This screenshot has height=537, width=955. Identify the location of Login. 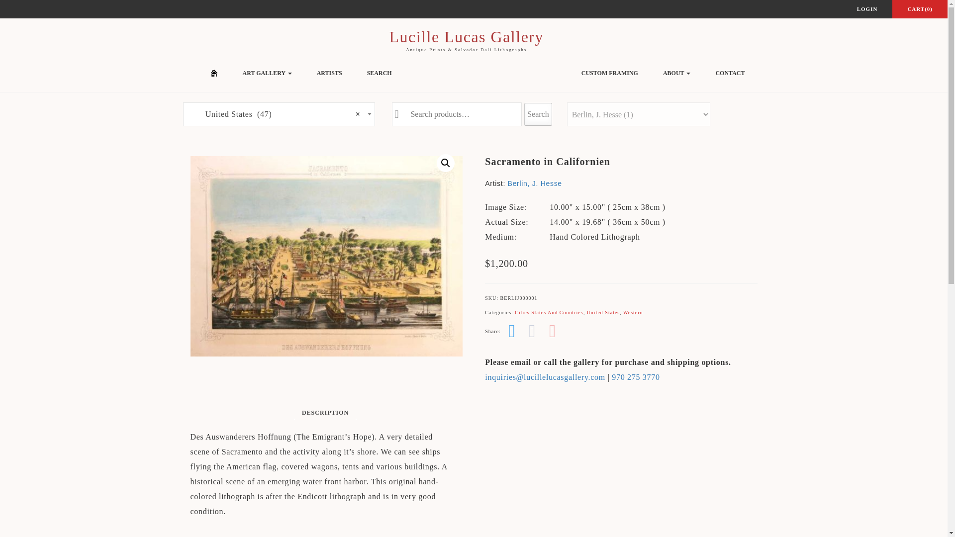
(867, 9).